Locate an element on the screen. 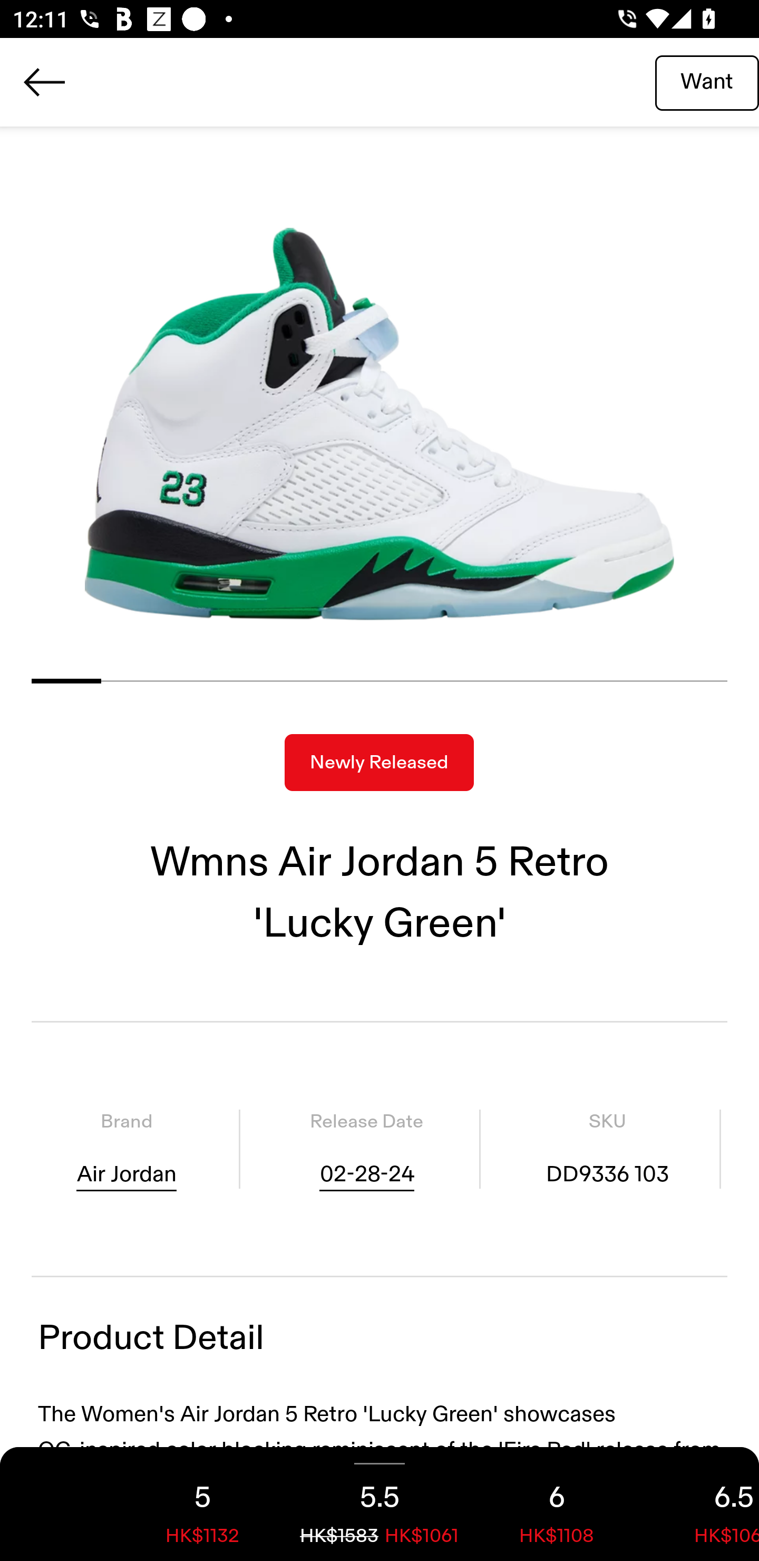 The image size is (759, 1561). Want is located at coordinates (707, 82).